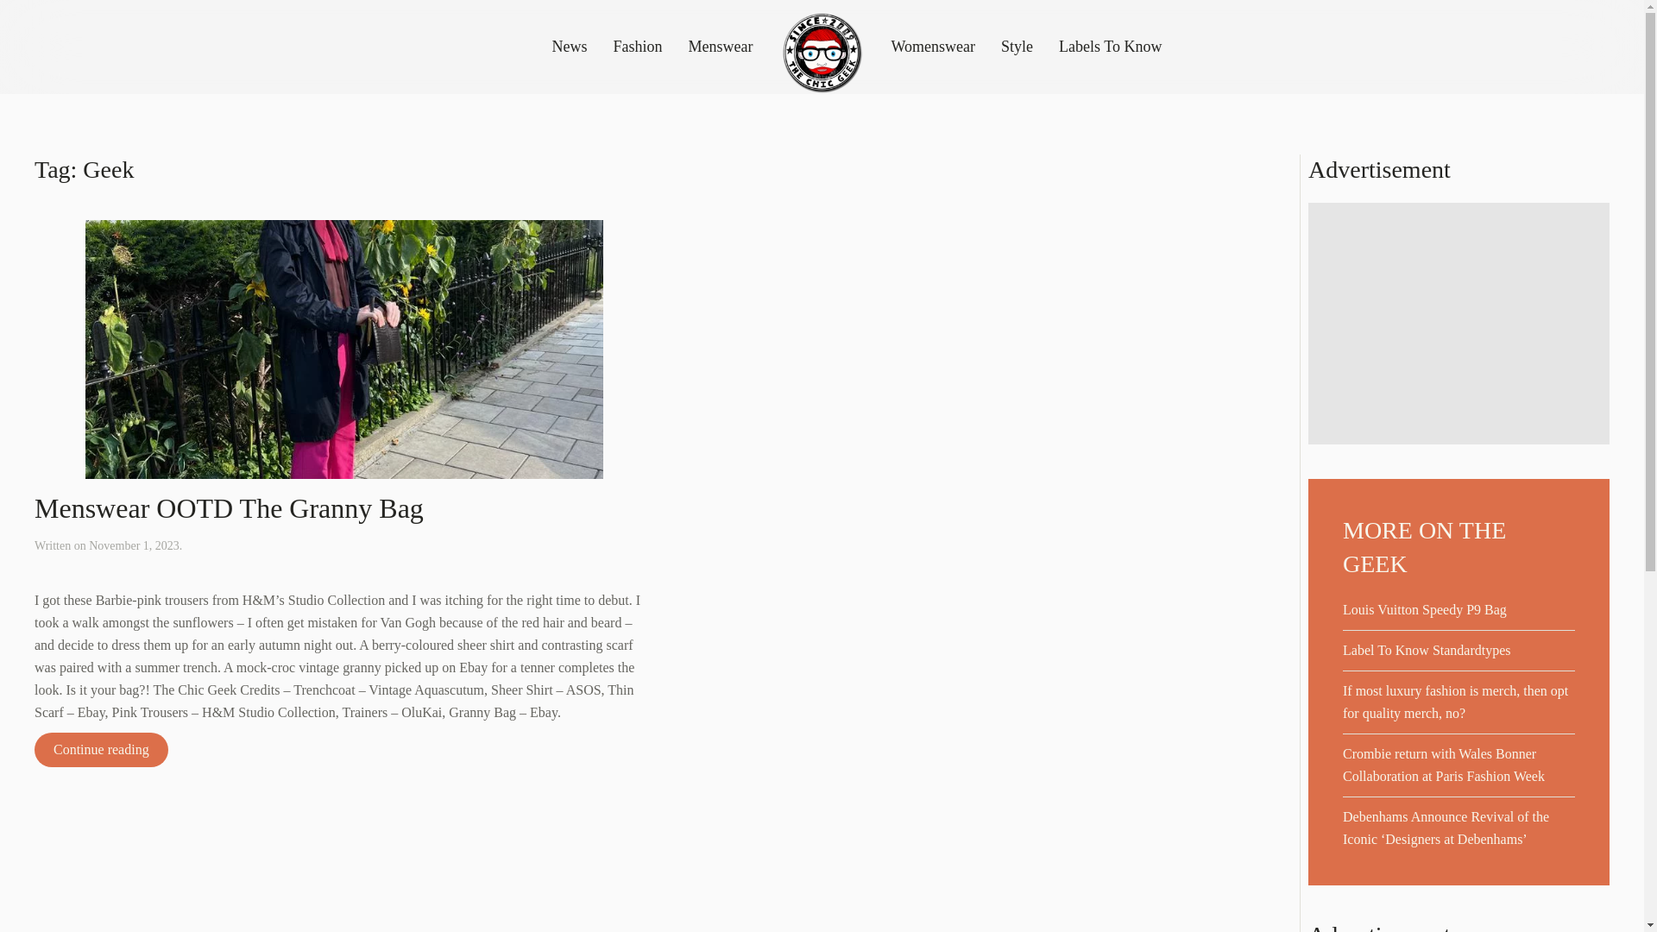 This screenshot has height=932, width=1657. I want to click on Label To Know Standardtypes, so click(1427, 651).